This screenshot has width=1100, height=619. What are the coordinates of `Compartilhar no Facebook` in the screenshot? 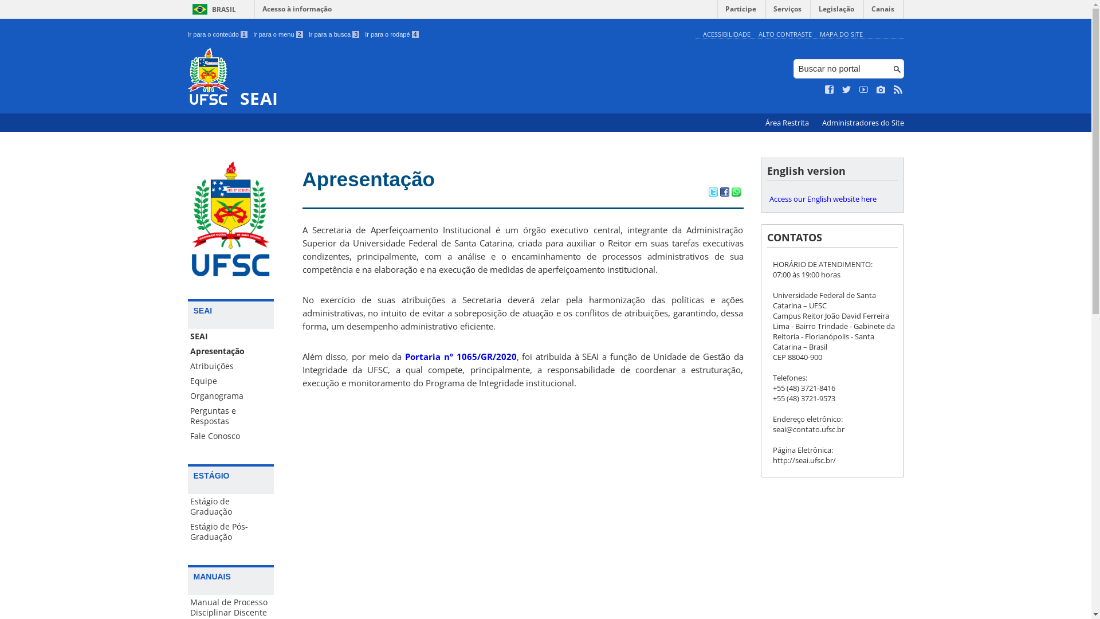 It's located at (724, 193).